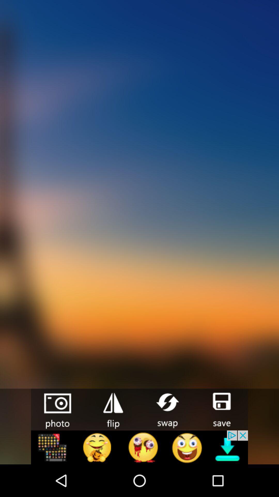  Describe the element at coordinates (139, 447) in the screenshot. I see `go to linked page` at that location.